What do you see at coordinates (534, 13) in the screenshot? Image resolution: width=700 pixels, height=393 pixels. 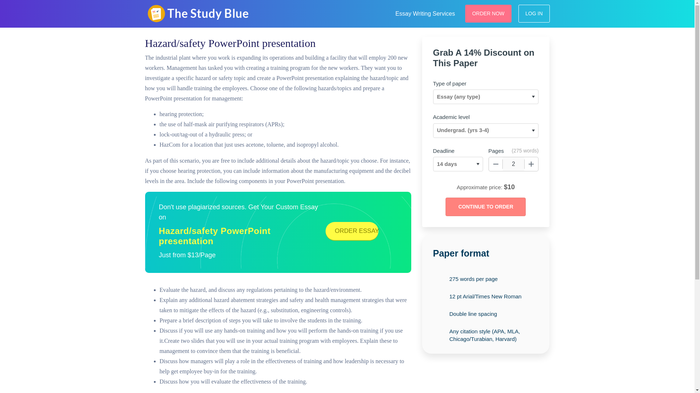 I see `LOG IN` at bounding box center [534, 13].